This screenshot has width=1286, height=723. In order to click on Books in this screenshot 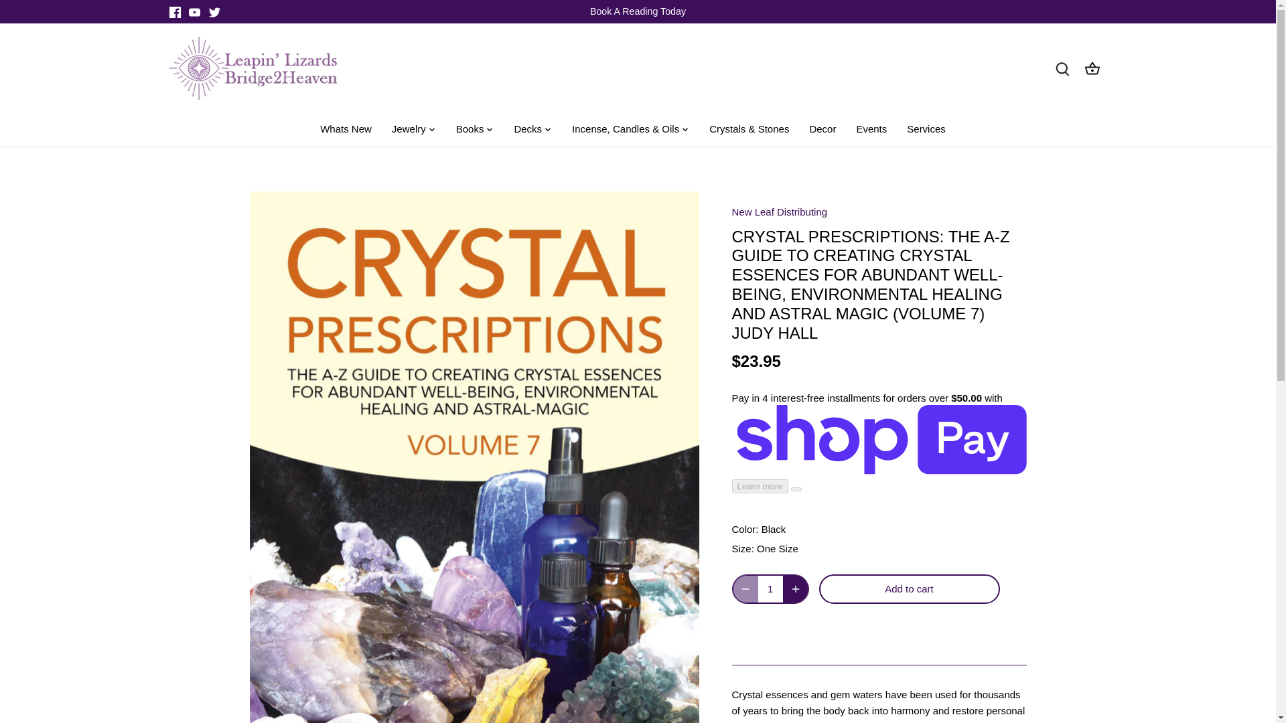, I will do `click(470, 130)`.